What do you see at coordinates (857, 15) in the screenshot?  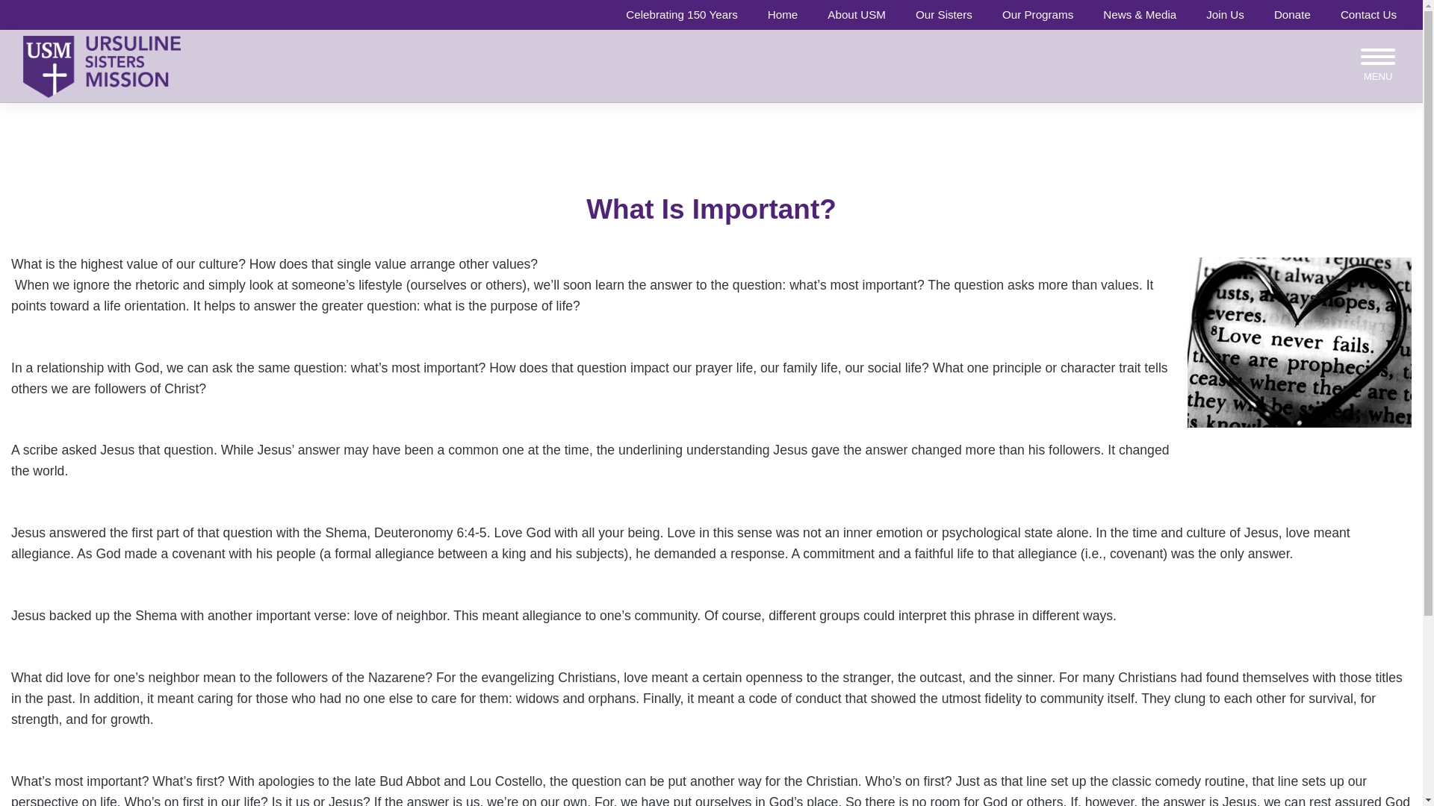 I see `About USM` at bounding box center [857, 15].